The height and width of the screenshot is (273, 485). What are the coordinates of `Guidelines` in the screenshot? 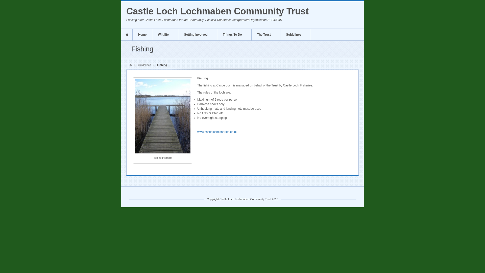 It's located at (144, 65).